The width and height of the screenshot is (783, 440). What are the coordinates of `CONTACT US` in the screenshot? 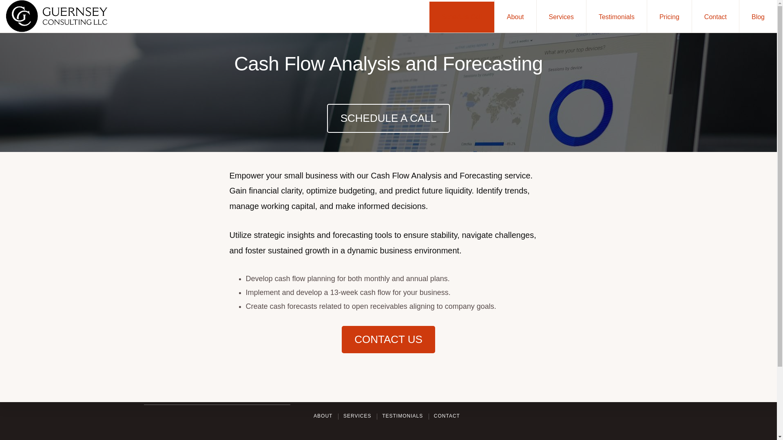 It's located at (388, 340).